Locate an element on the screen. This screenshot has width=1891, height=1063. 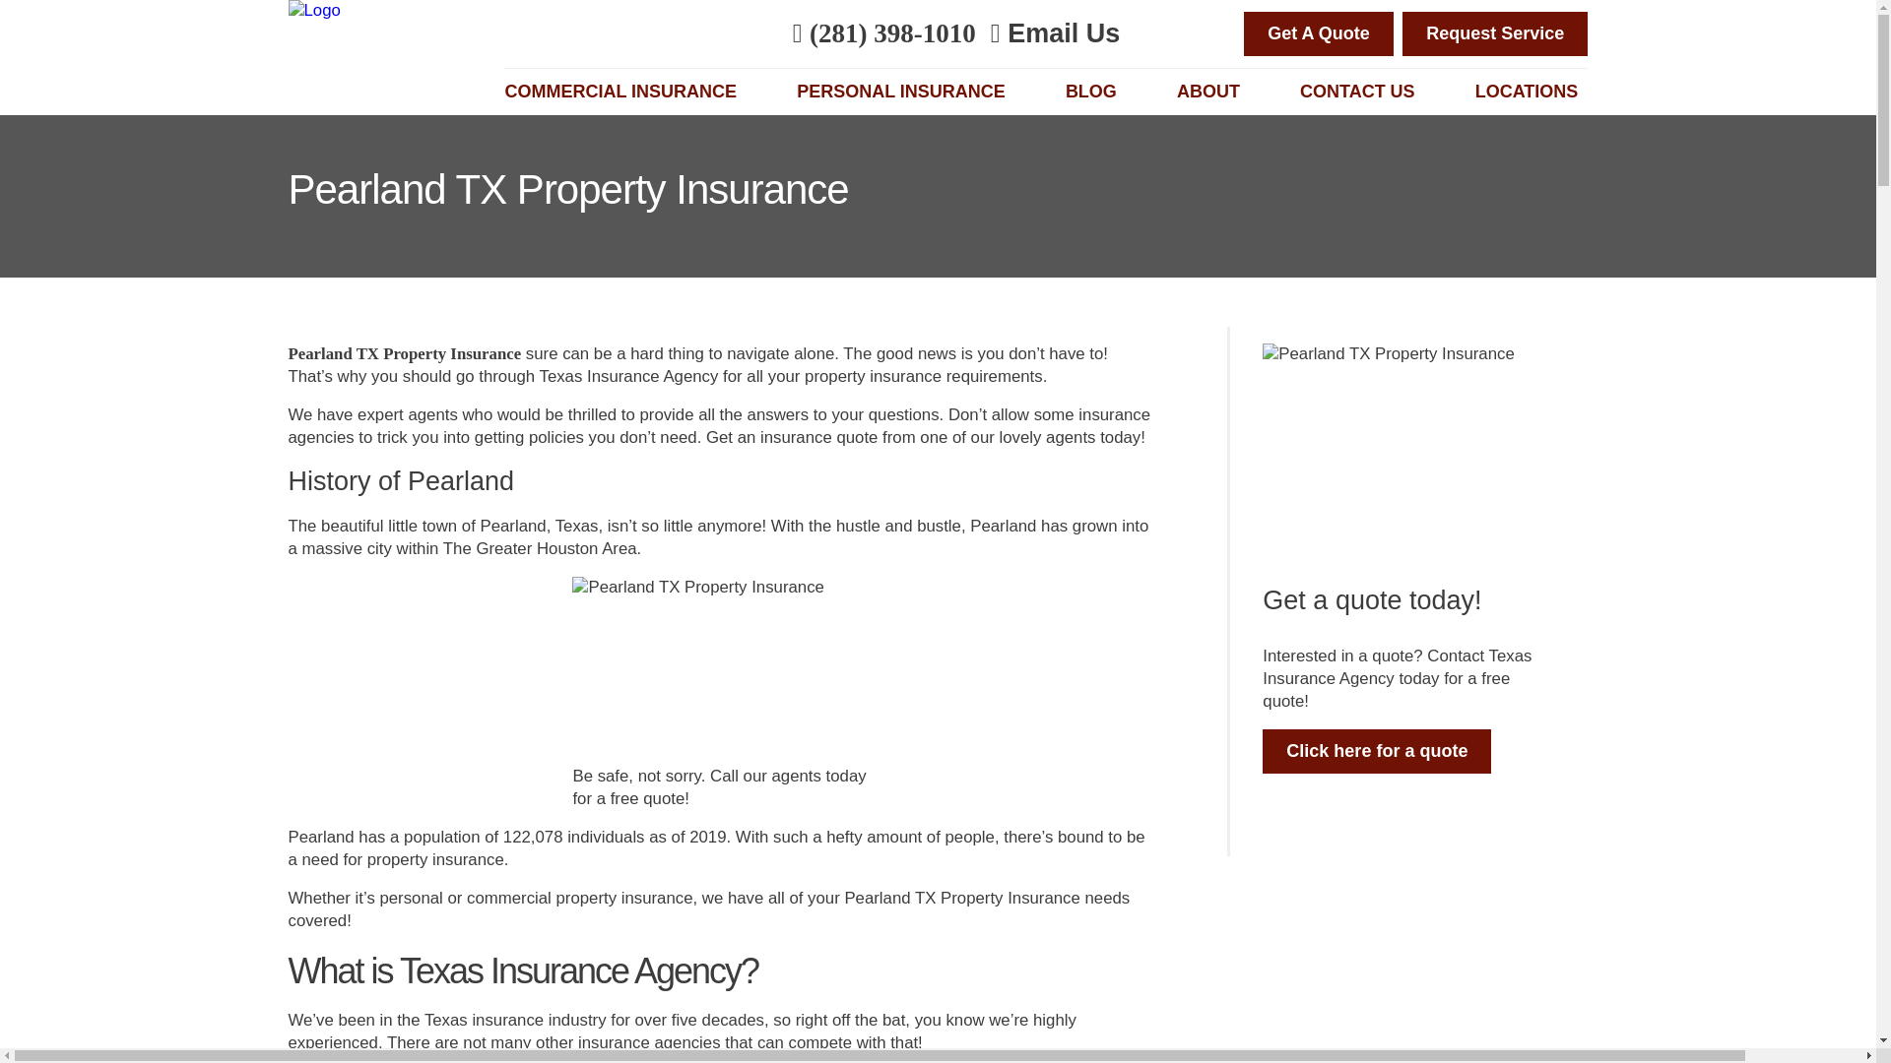
COMMERCIAL INSURANCE is located at coordinates (625, 92).